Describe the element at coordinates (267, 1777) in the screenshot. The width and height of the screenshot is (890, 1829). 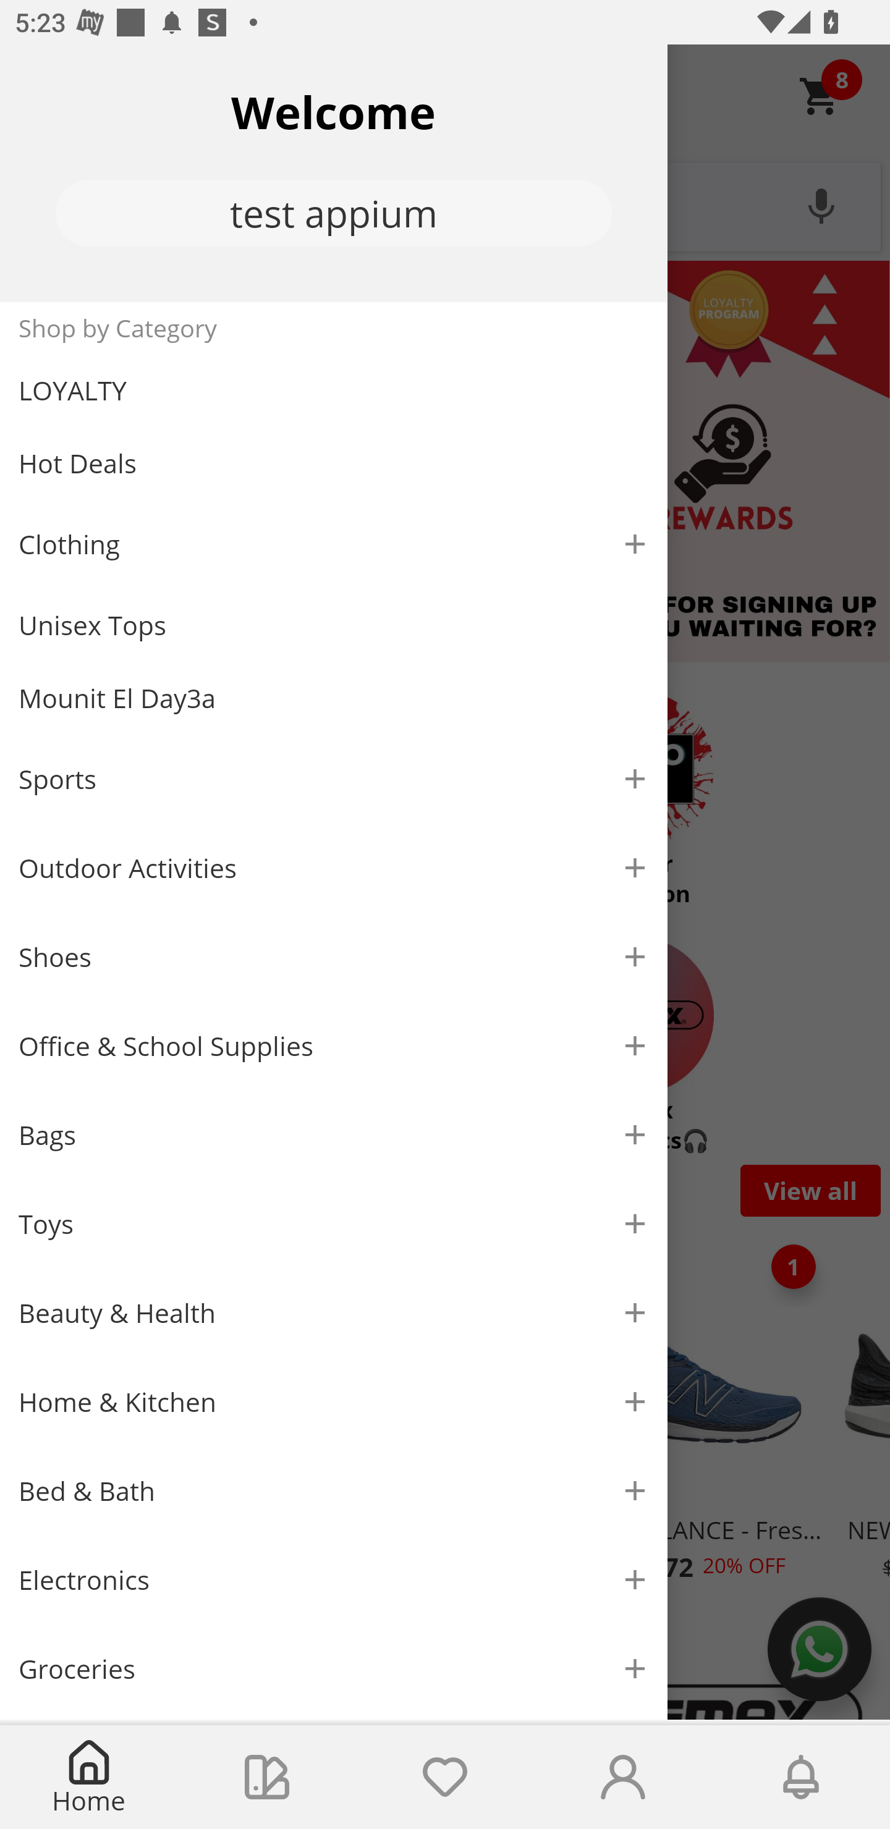
I see `Collections` at that location.